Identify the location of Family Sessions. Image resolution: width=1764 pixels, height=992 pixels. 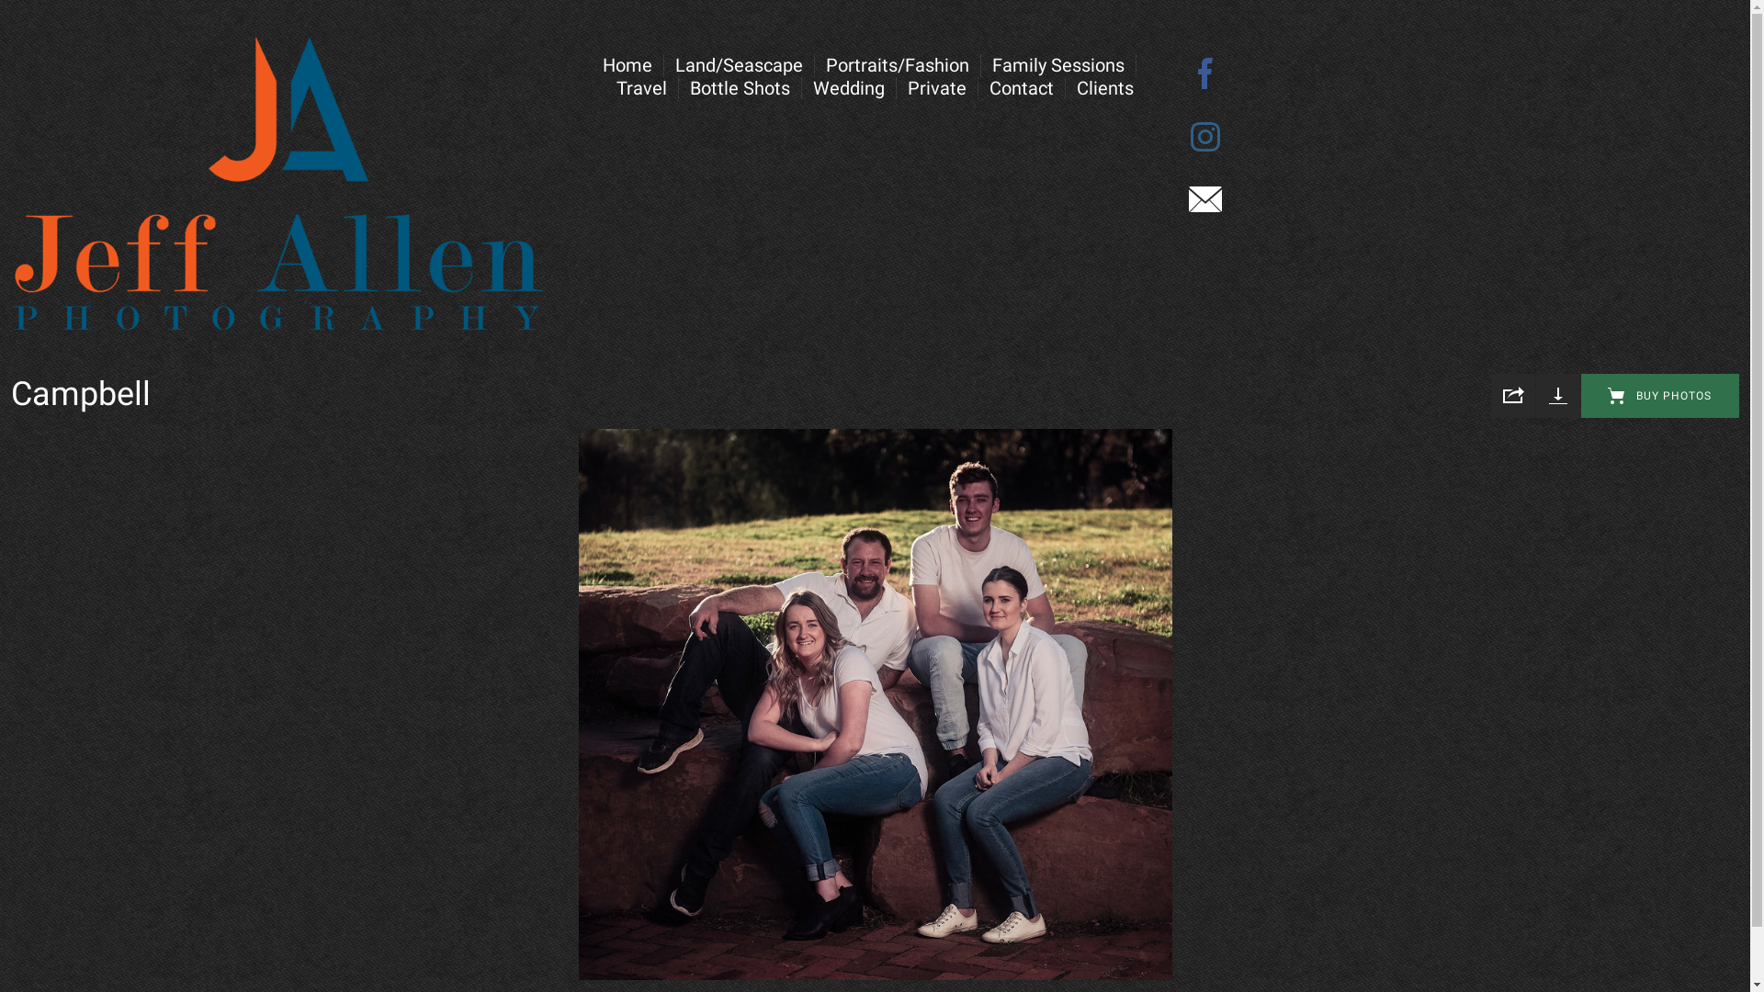
(1058, 65).